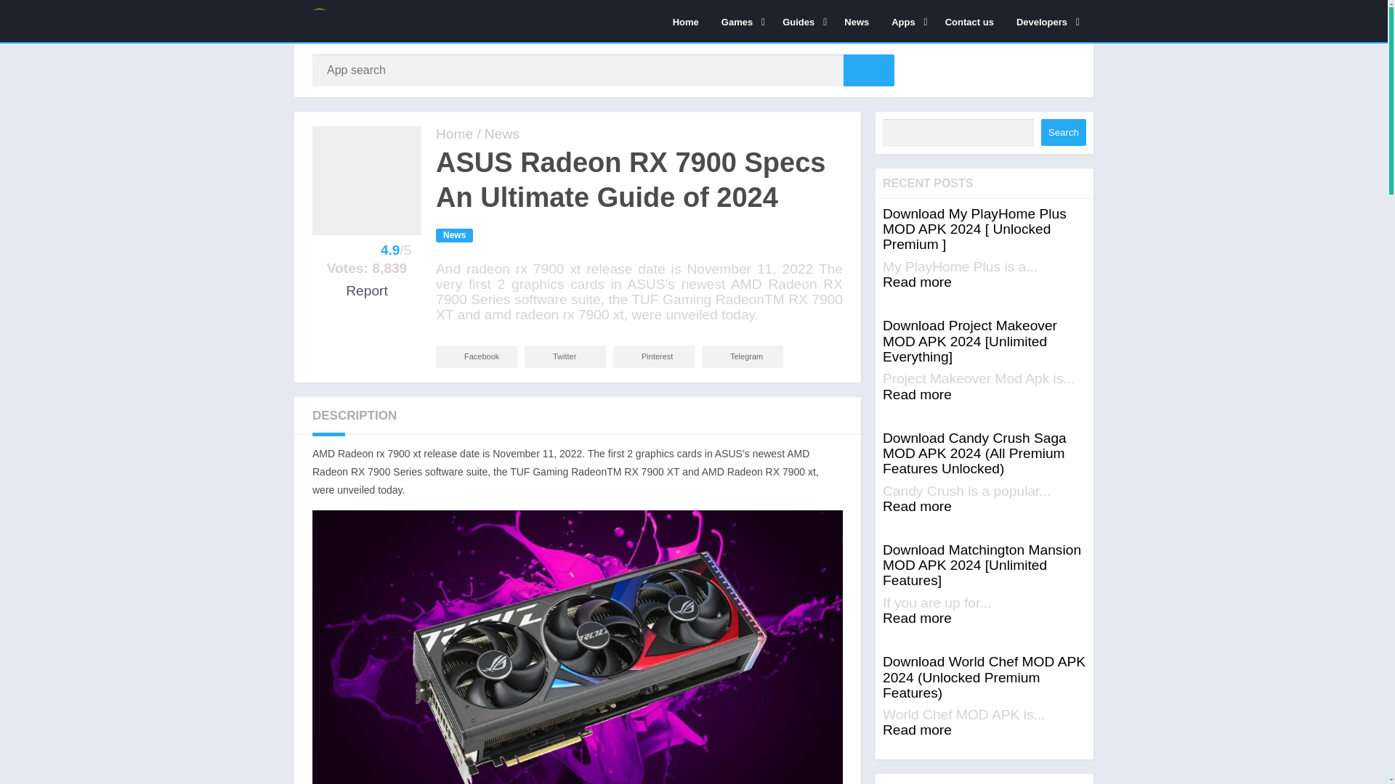 The image size is (1395, 784). I want to click on Apps, so click(907, 21).